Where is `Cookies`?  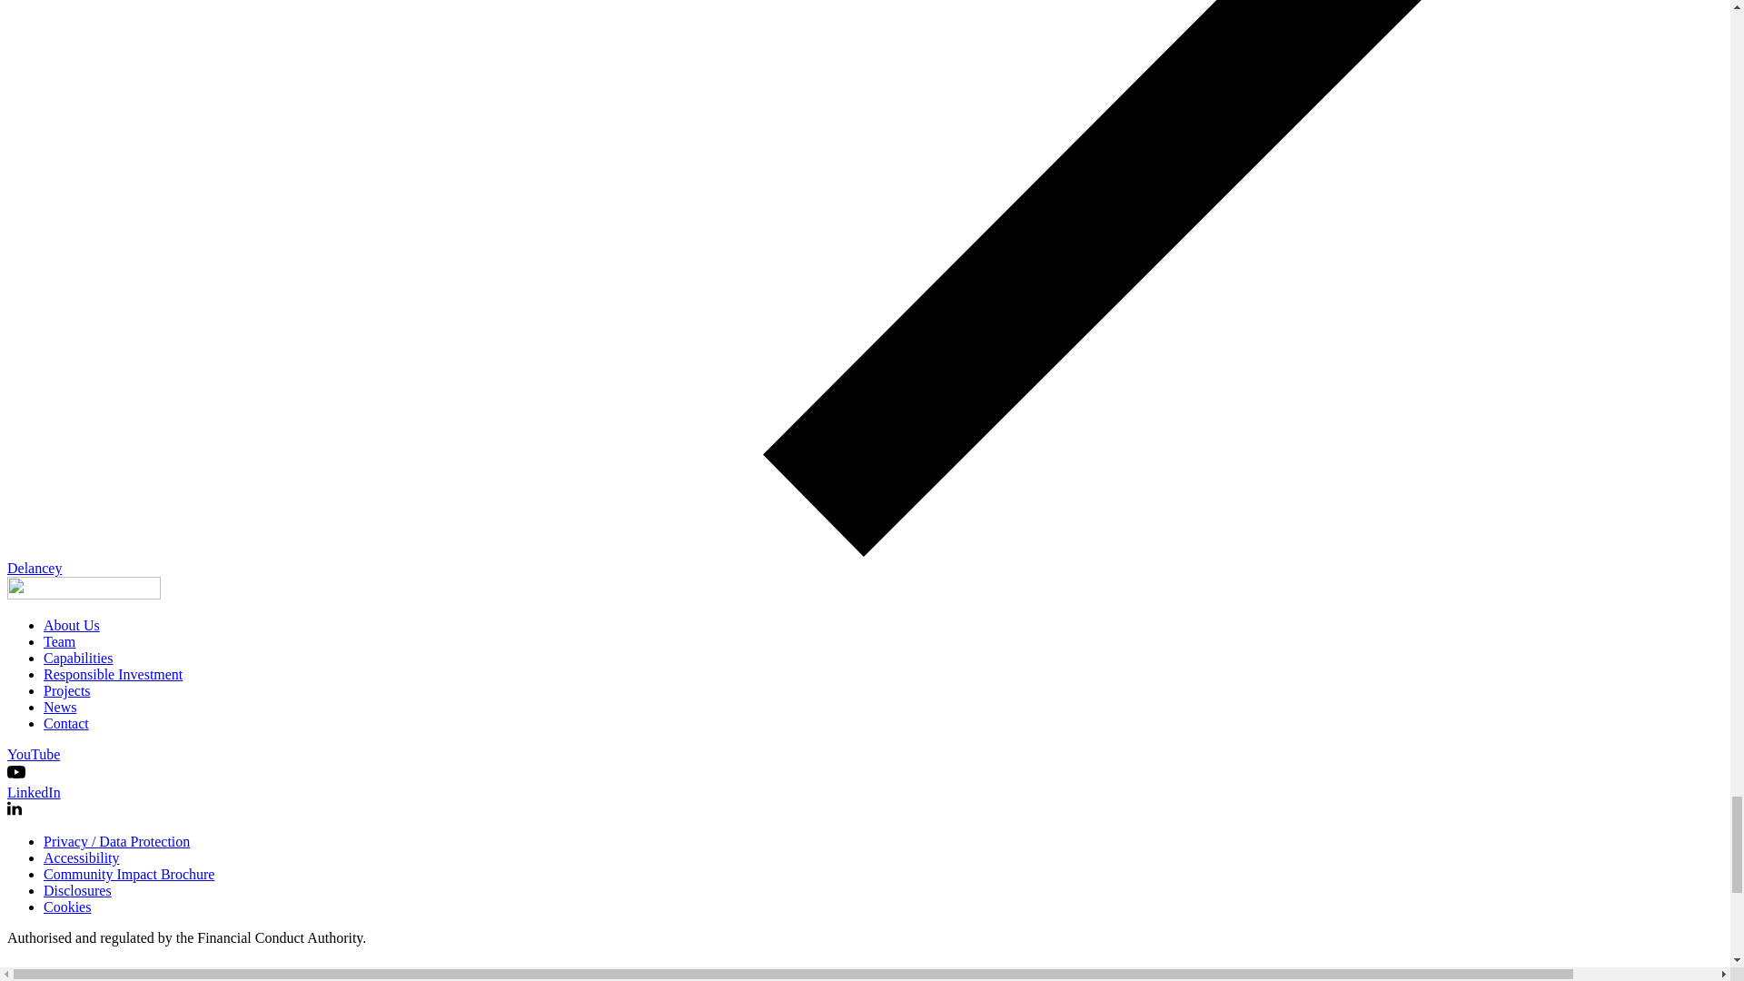 Cookies is located at coordinates (67, 907).